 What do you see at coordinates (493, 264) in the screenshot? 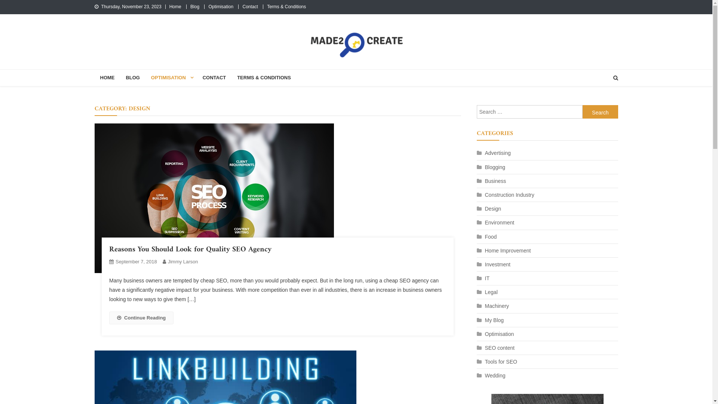
I see `Investment` at bounding box center [493, 264].